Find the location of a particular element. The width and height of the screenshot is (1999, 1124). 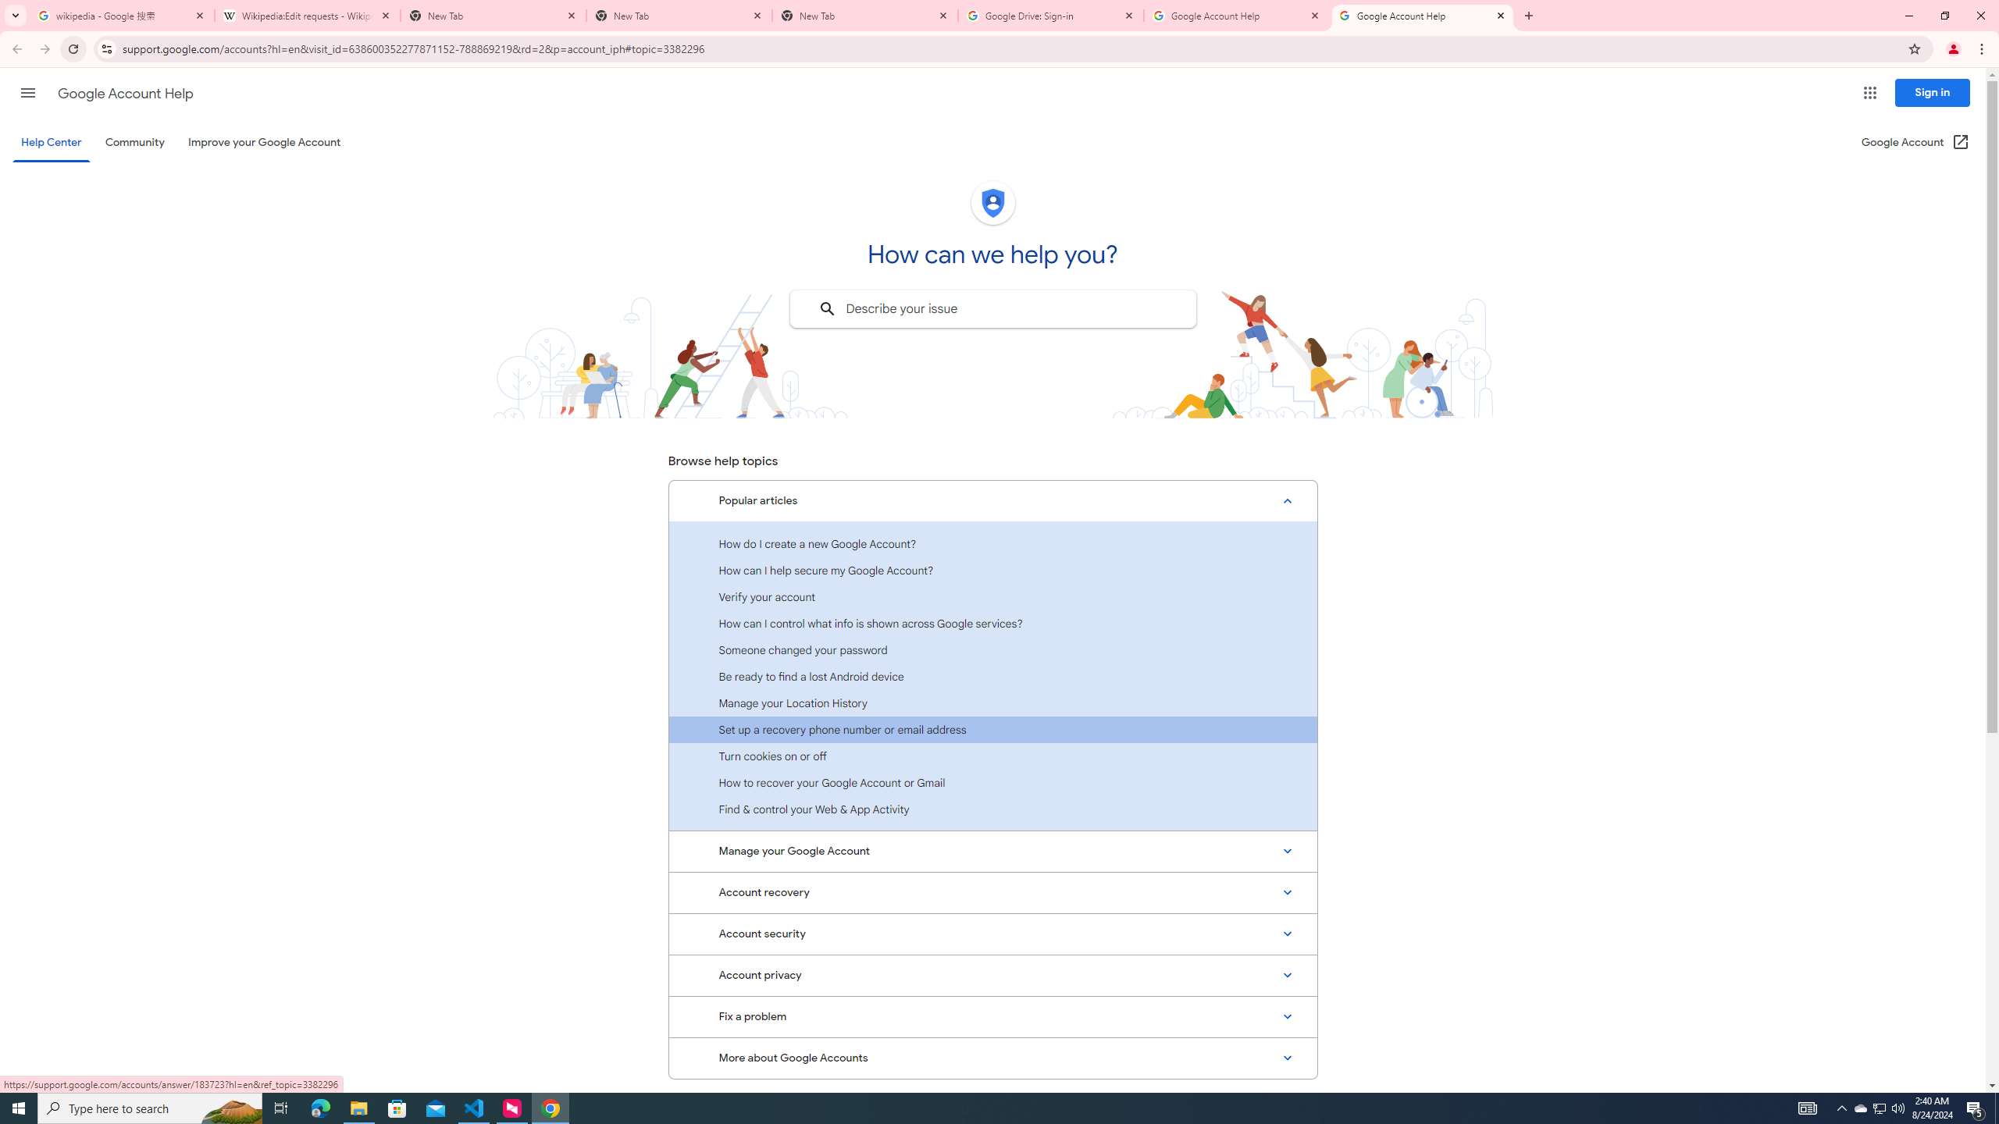

Google Account Help is located at coordinates (125, 94).